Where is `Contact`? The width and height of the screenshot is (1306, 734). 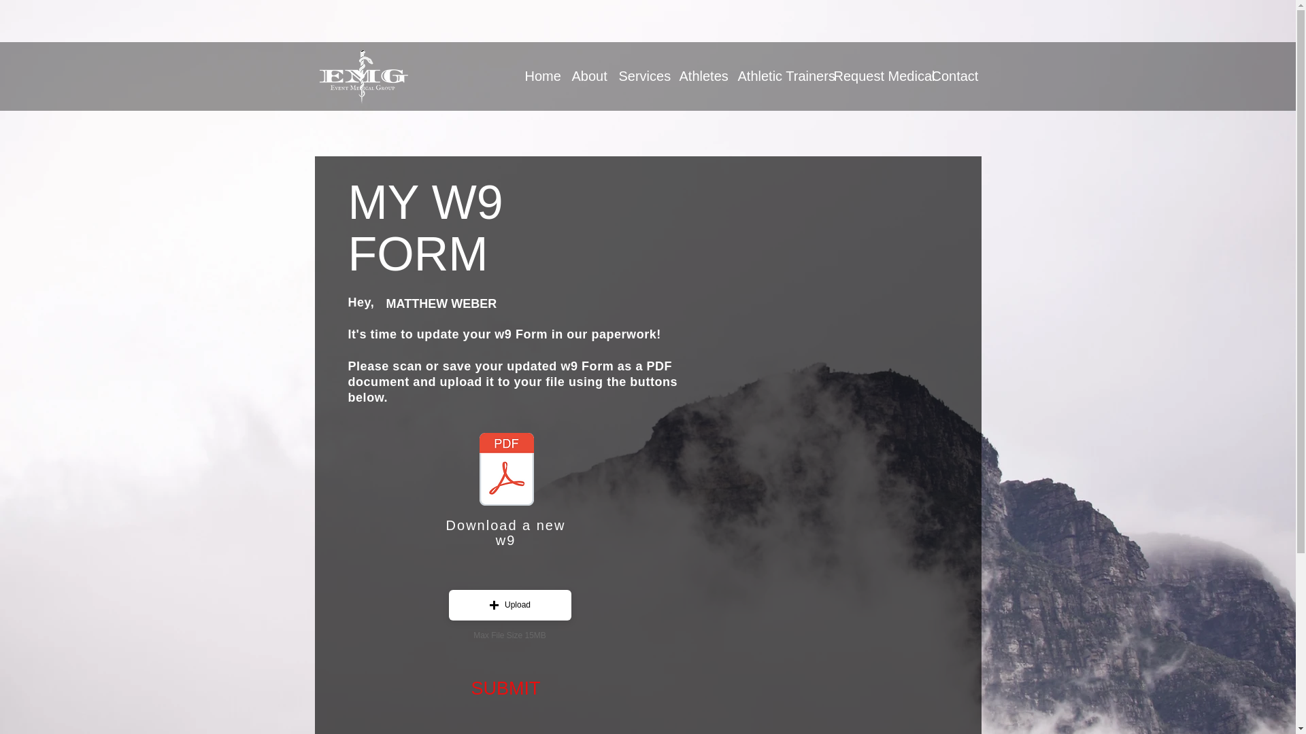 Contact is located at coordinates (948, 75).